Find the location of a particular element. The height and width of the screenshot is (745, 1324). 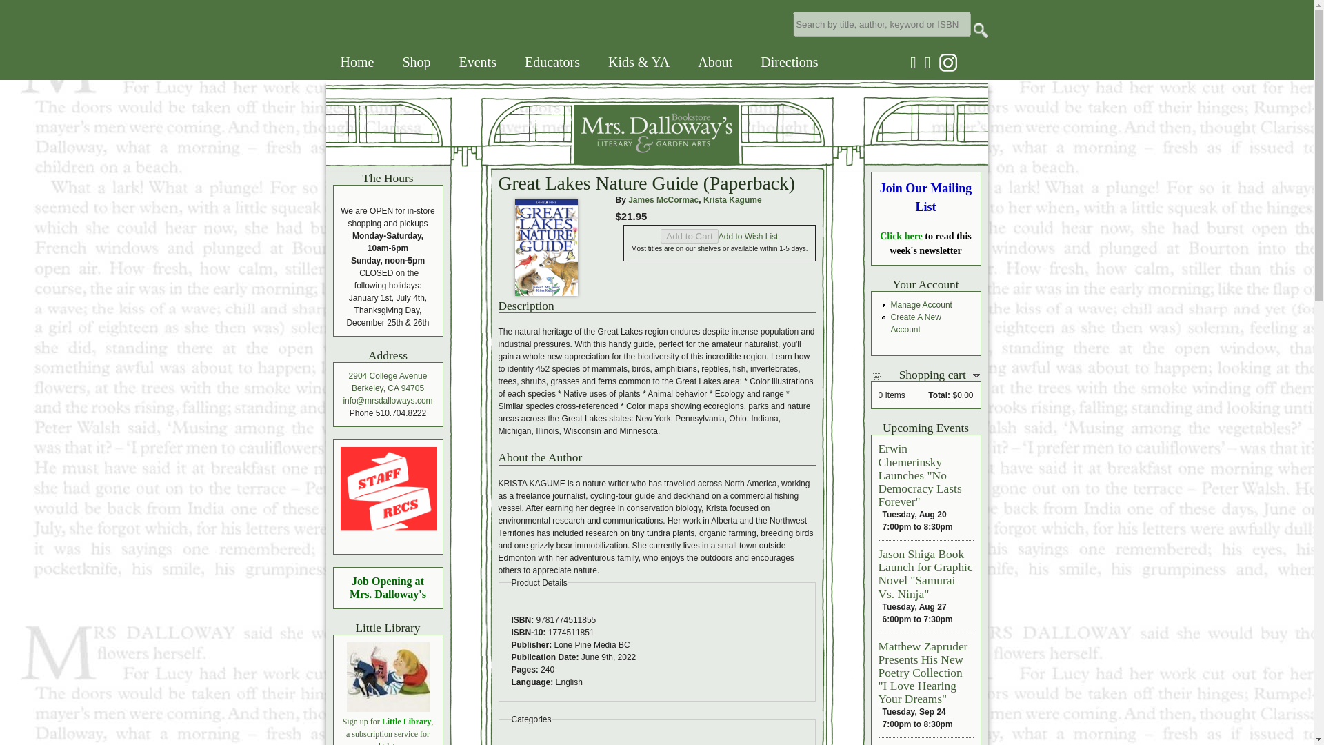

James McCormac is located at coordinates (663, 200).